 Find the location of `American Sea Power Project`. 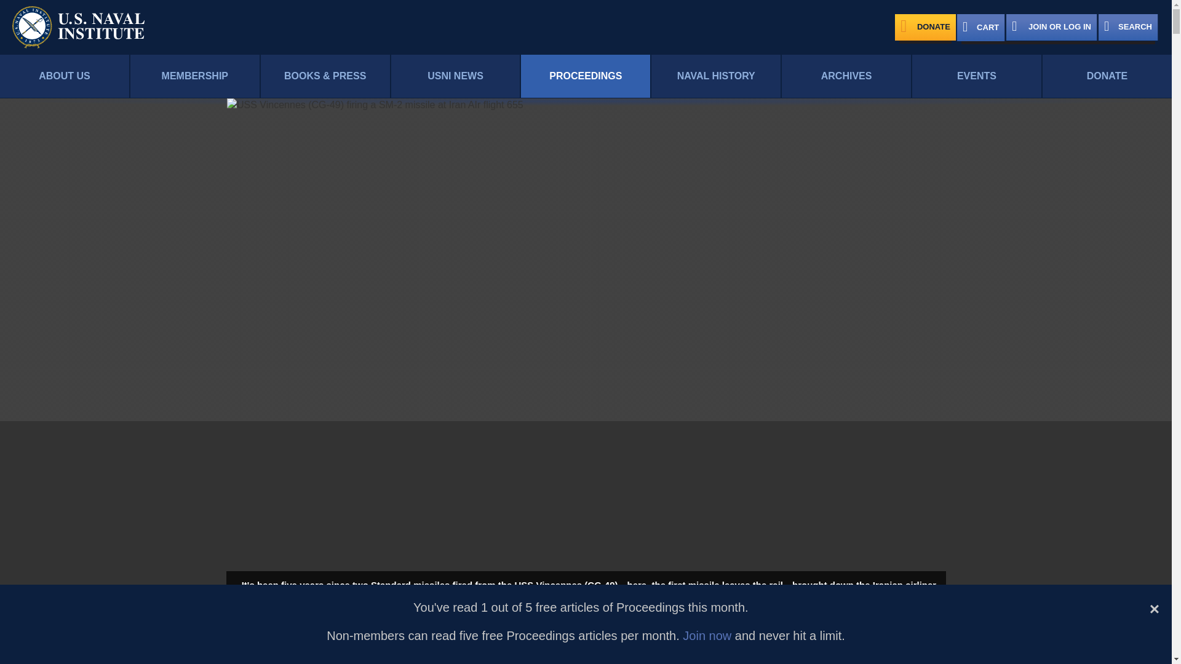

American Sea Power Project is located at coordinates (645, 649).